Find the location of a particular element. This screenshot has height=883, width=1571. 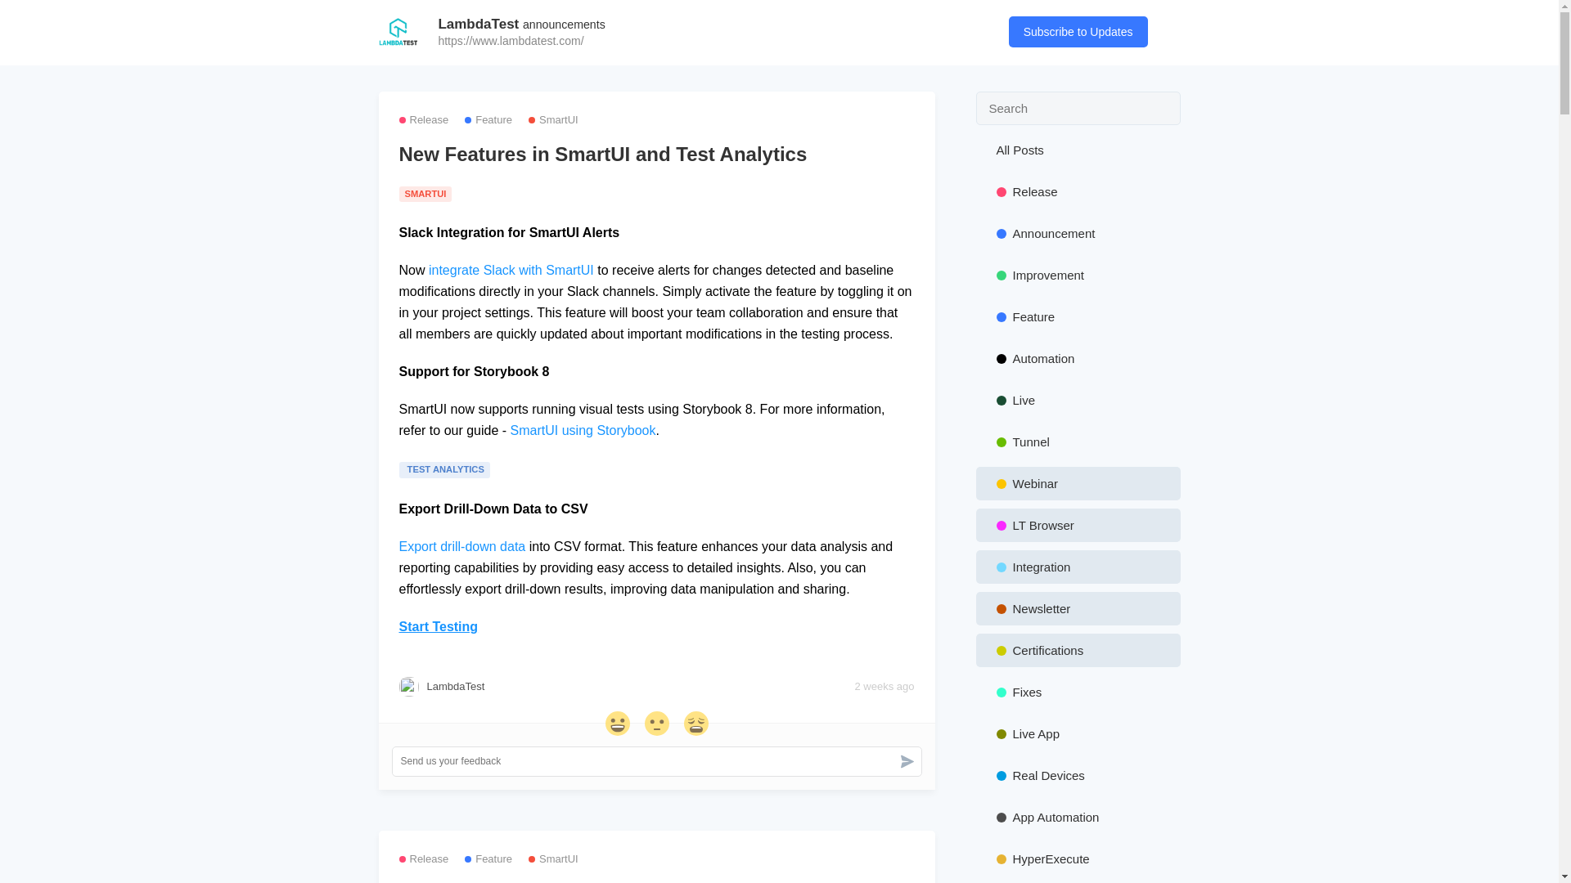

SmartUI using Storybook is located at coordinates (583, 430).